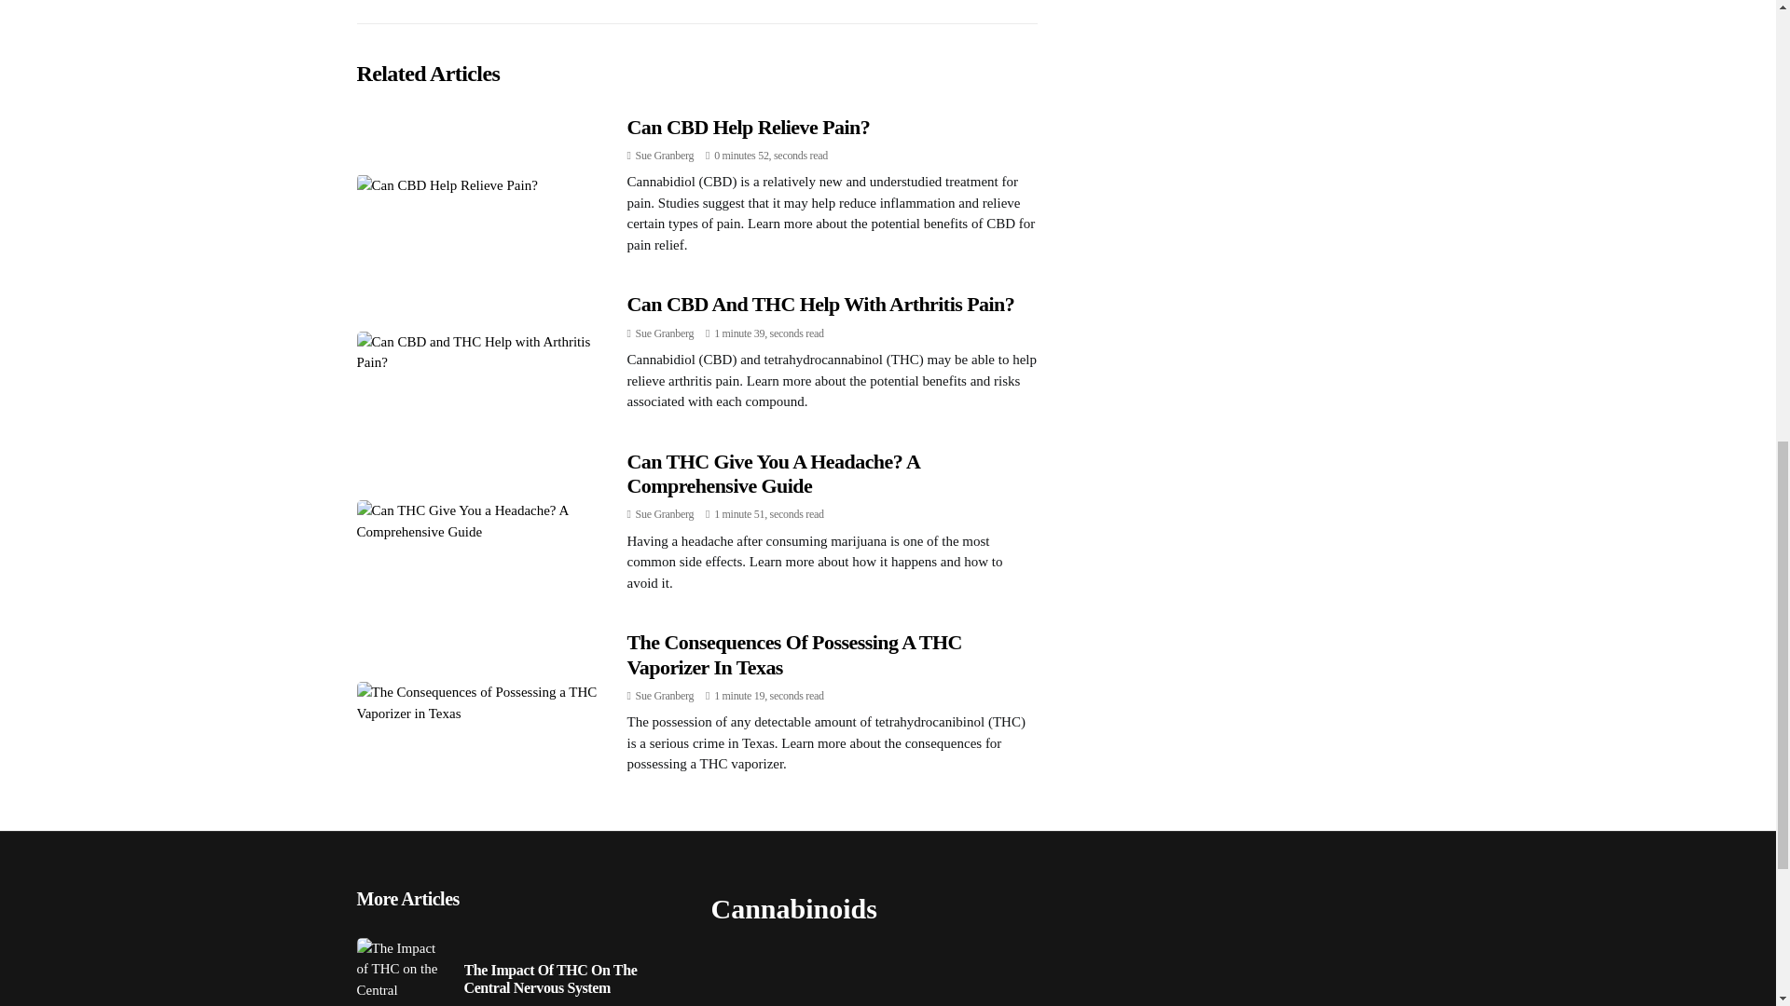  Describe the element at coordinates (664, 695) in the screenshot. I see `Posts by Sue Granberg` at that location.